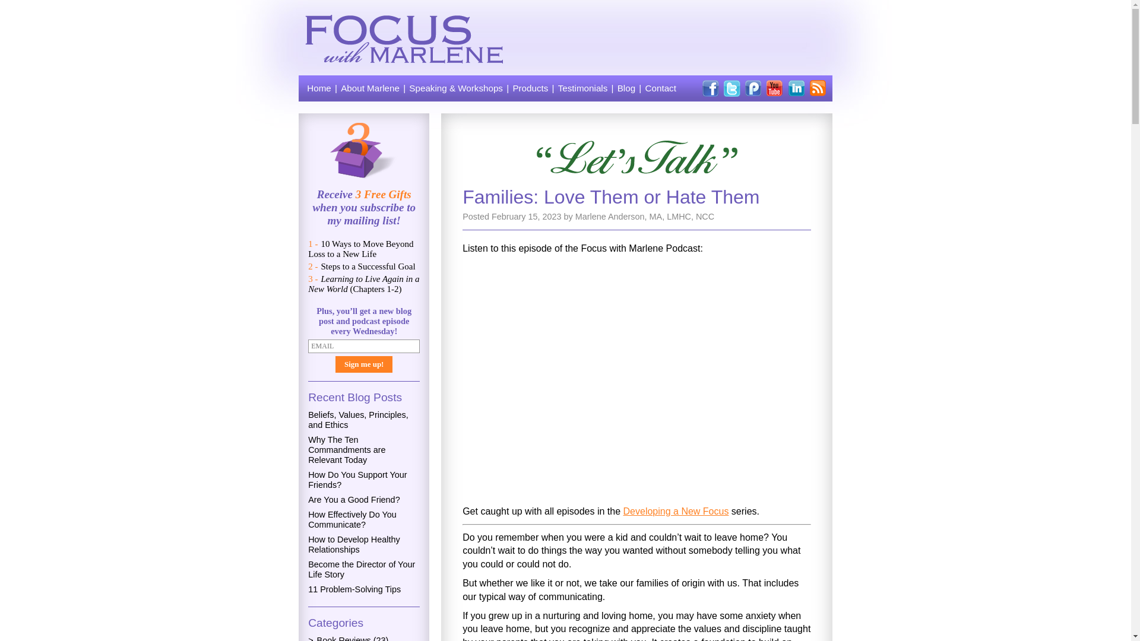 This screenshot has width=1140, height=641. Describe the element at coordinates (346, 450) in the screenshot. I see `Why The Ten Commandments are Relevant Today` at that location.